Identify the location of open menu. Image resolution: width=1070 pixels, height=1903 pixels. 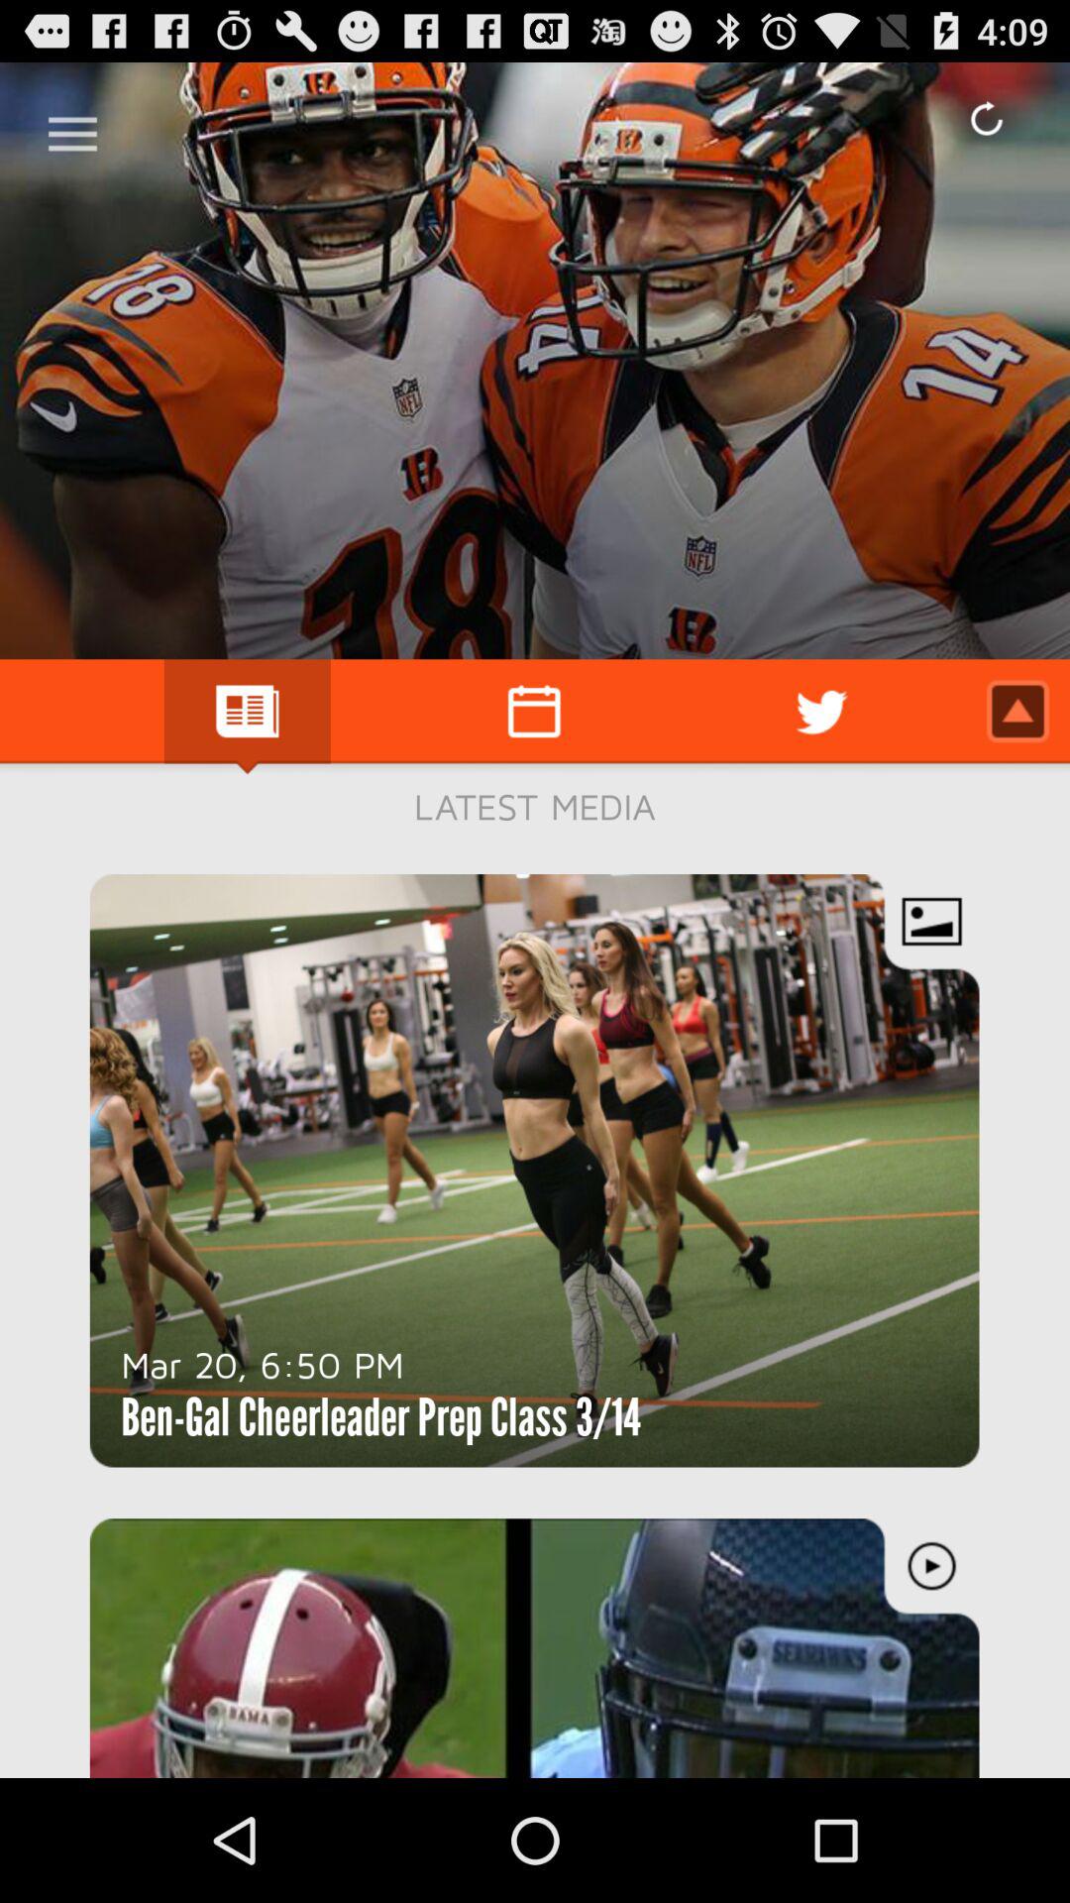
(73, 127).